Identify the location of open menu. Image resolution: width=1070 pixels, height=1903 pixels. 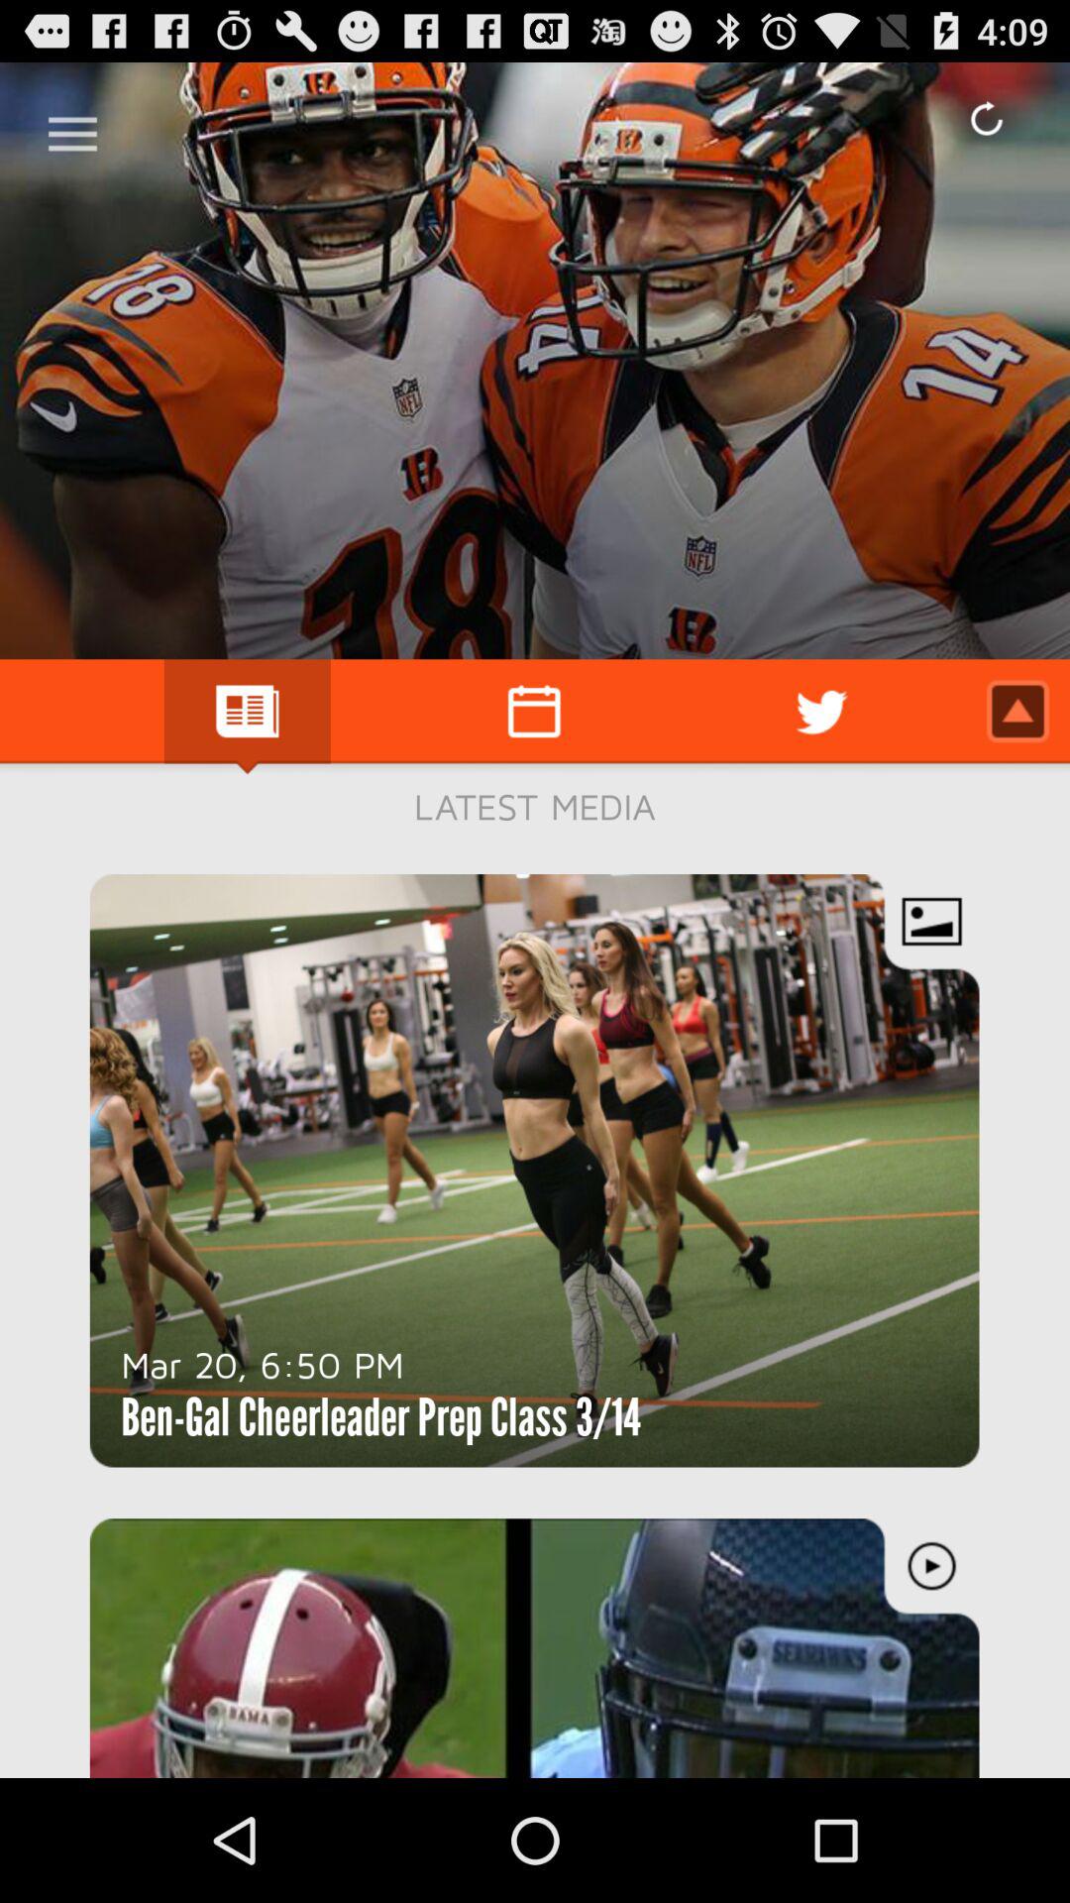
(73, 127).